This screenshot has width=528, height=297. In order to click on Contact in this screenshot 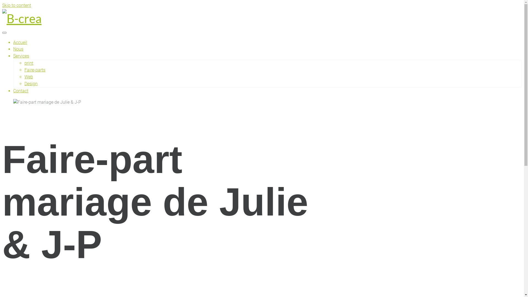, I will do `click(21, 91)`.